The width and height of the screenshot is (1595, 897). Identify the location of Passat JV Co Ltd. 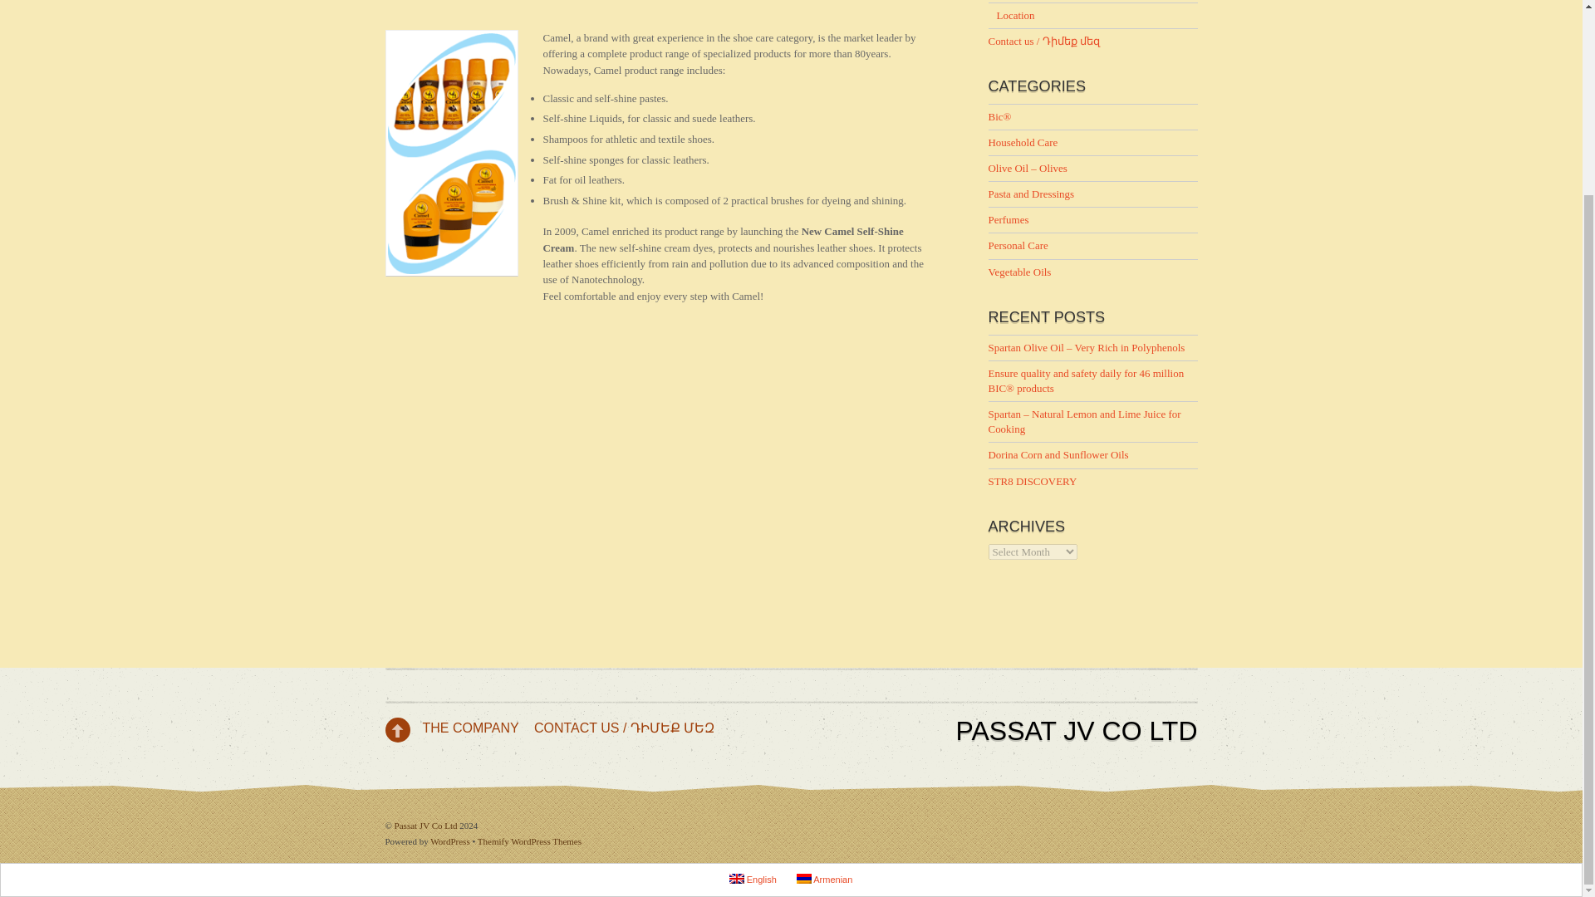
(1077, 730).